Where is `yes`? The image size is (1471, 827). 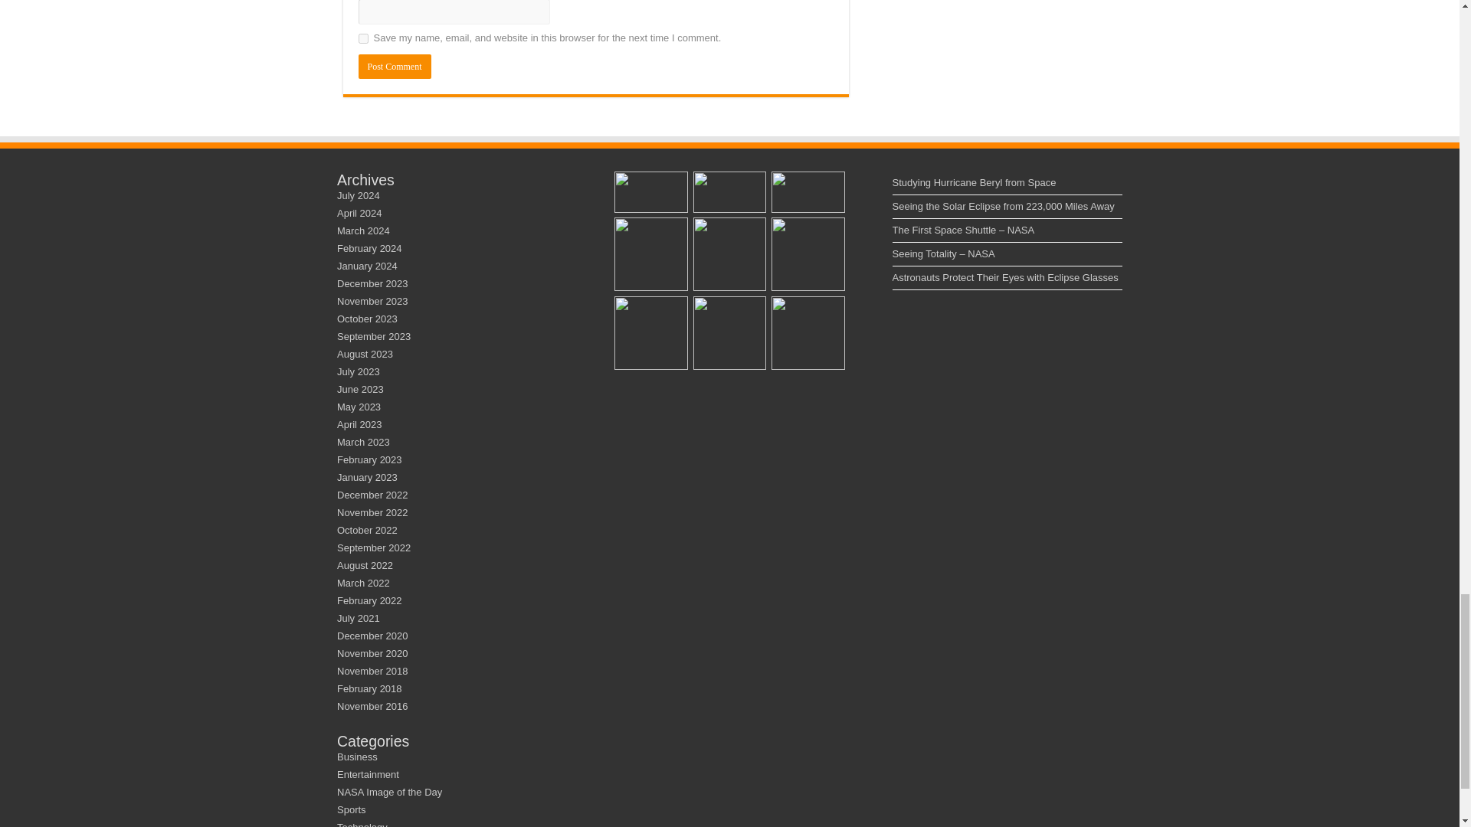
yes is located at coordinates (363, 38).